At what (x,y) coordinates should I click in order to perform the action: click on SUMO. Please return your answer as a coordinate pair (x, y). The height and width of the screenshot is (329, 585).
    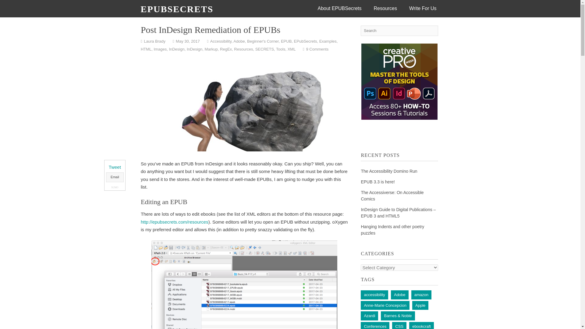
    Looking at the image, I should click on (115, 187).